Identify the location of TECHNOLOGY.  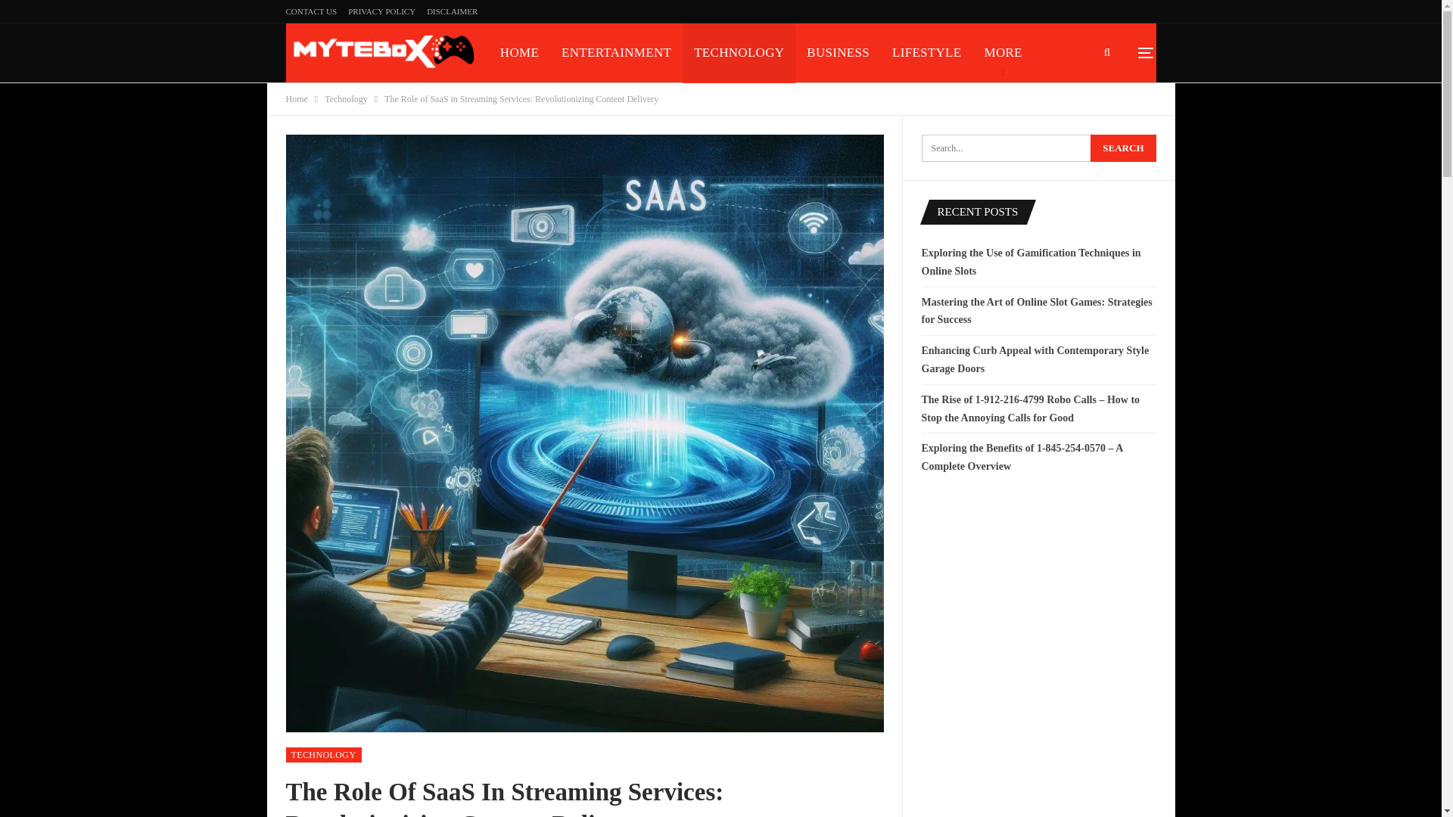
(739, 53).